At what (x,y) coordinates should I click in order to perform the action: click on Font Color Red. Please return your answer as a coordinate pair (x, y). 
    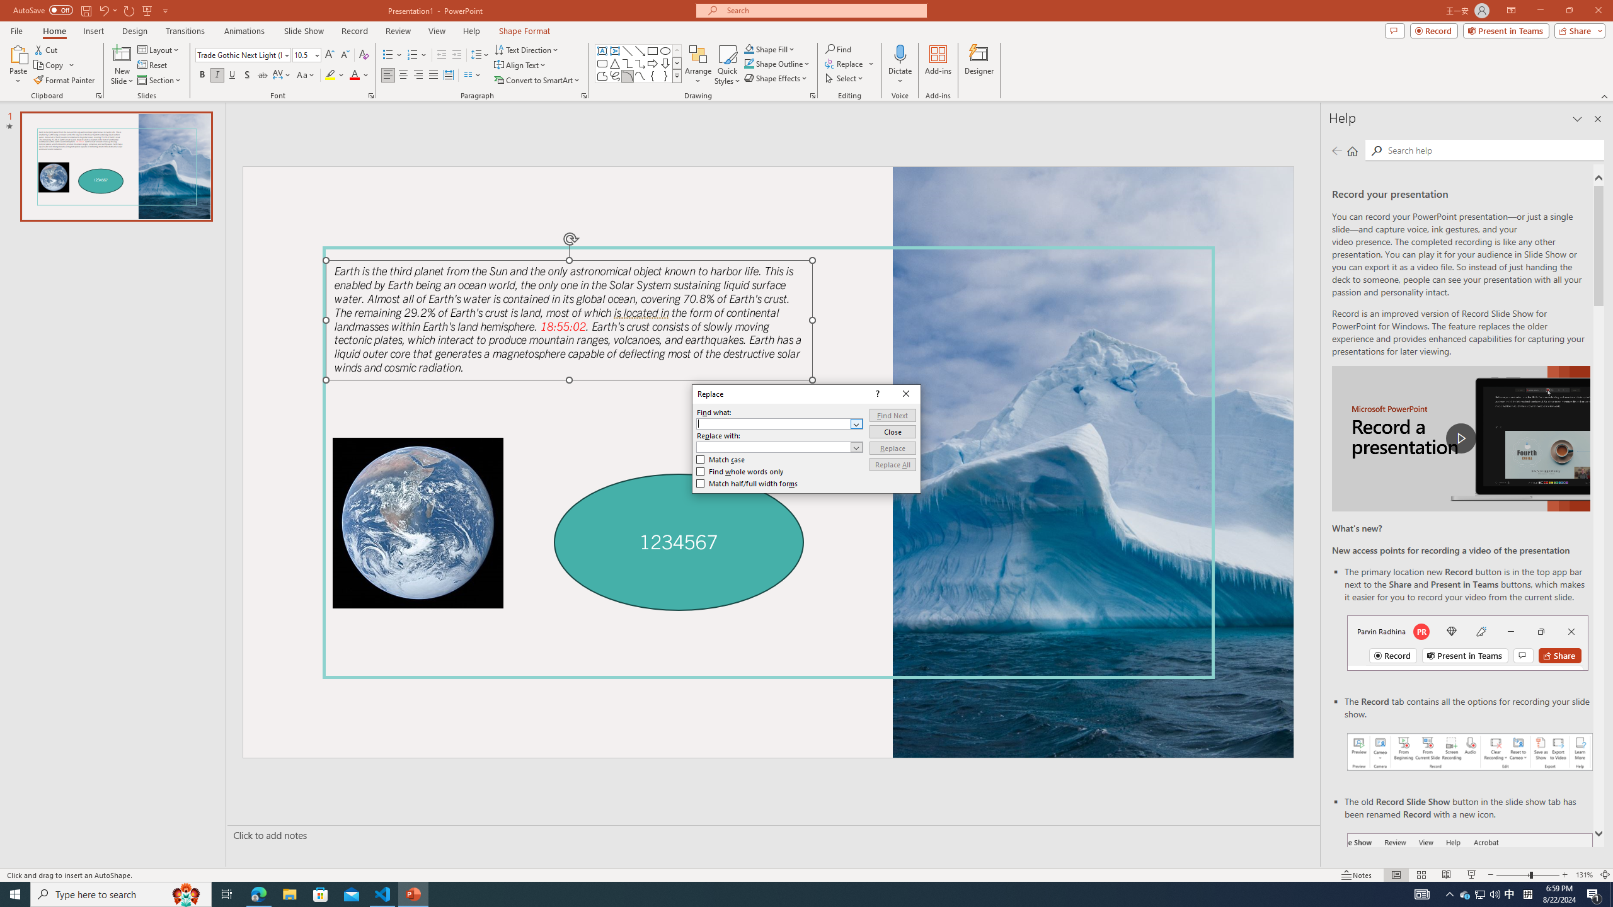
    Looking at the image, I should click on (354, 76).